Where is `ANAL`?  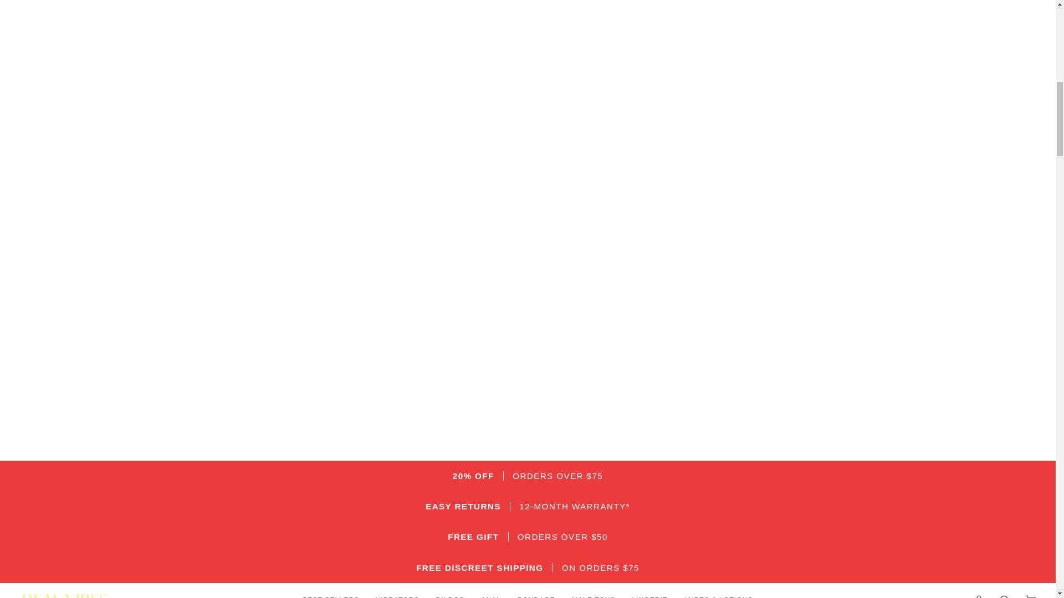 ANAL is located at coordinates (491, 590).